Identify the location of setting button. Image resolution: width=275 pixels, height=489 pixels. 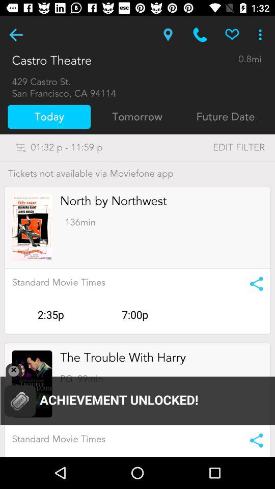
(253, 440).